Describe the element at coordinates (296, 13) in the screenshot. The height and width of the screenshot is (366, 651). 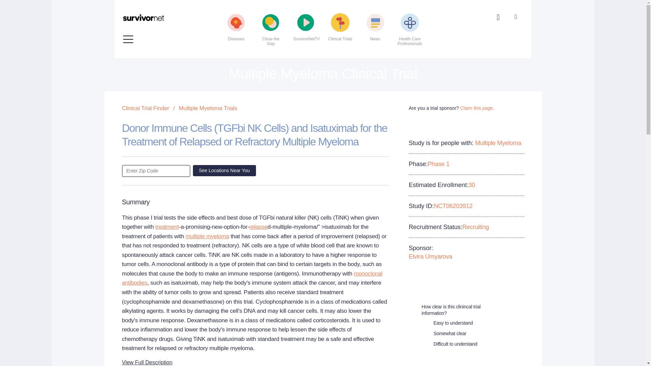
I see `Prostate Cancer` at that location.